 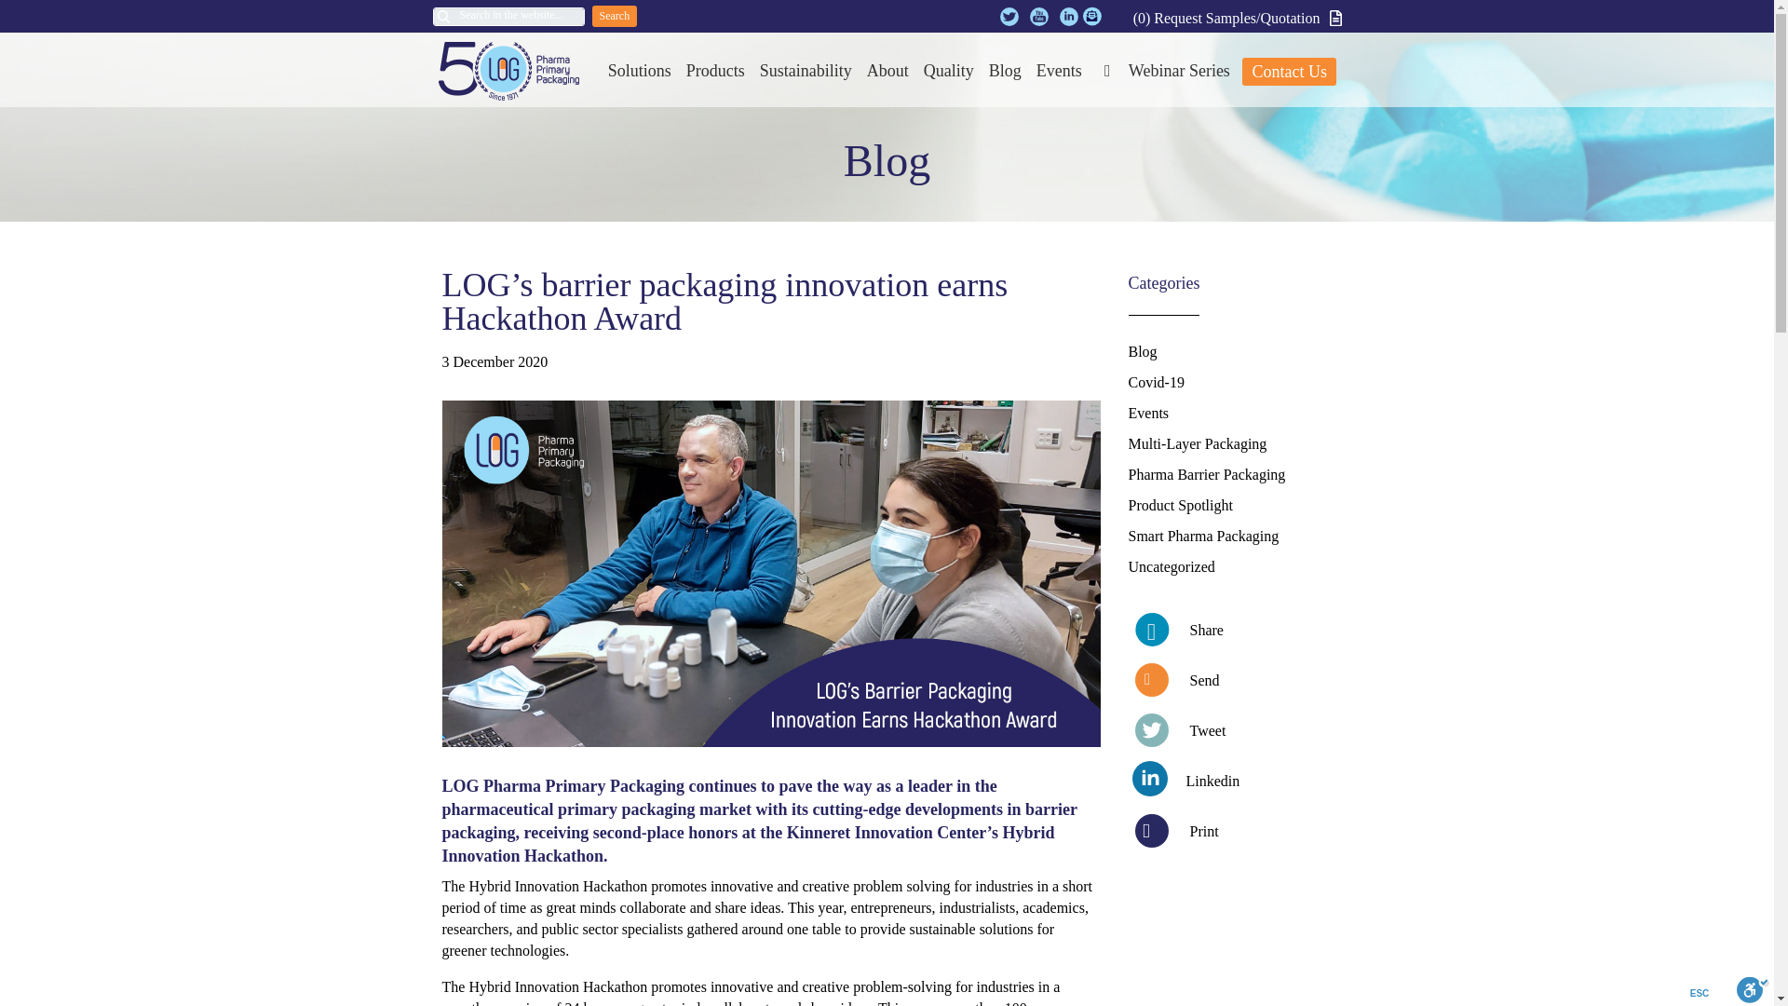 I want to click on Products, so click(x=715, y=71).